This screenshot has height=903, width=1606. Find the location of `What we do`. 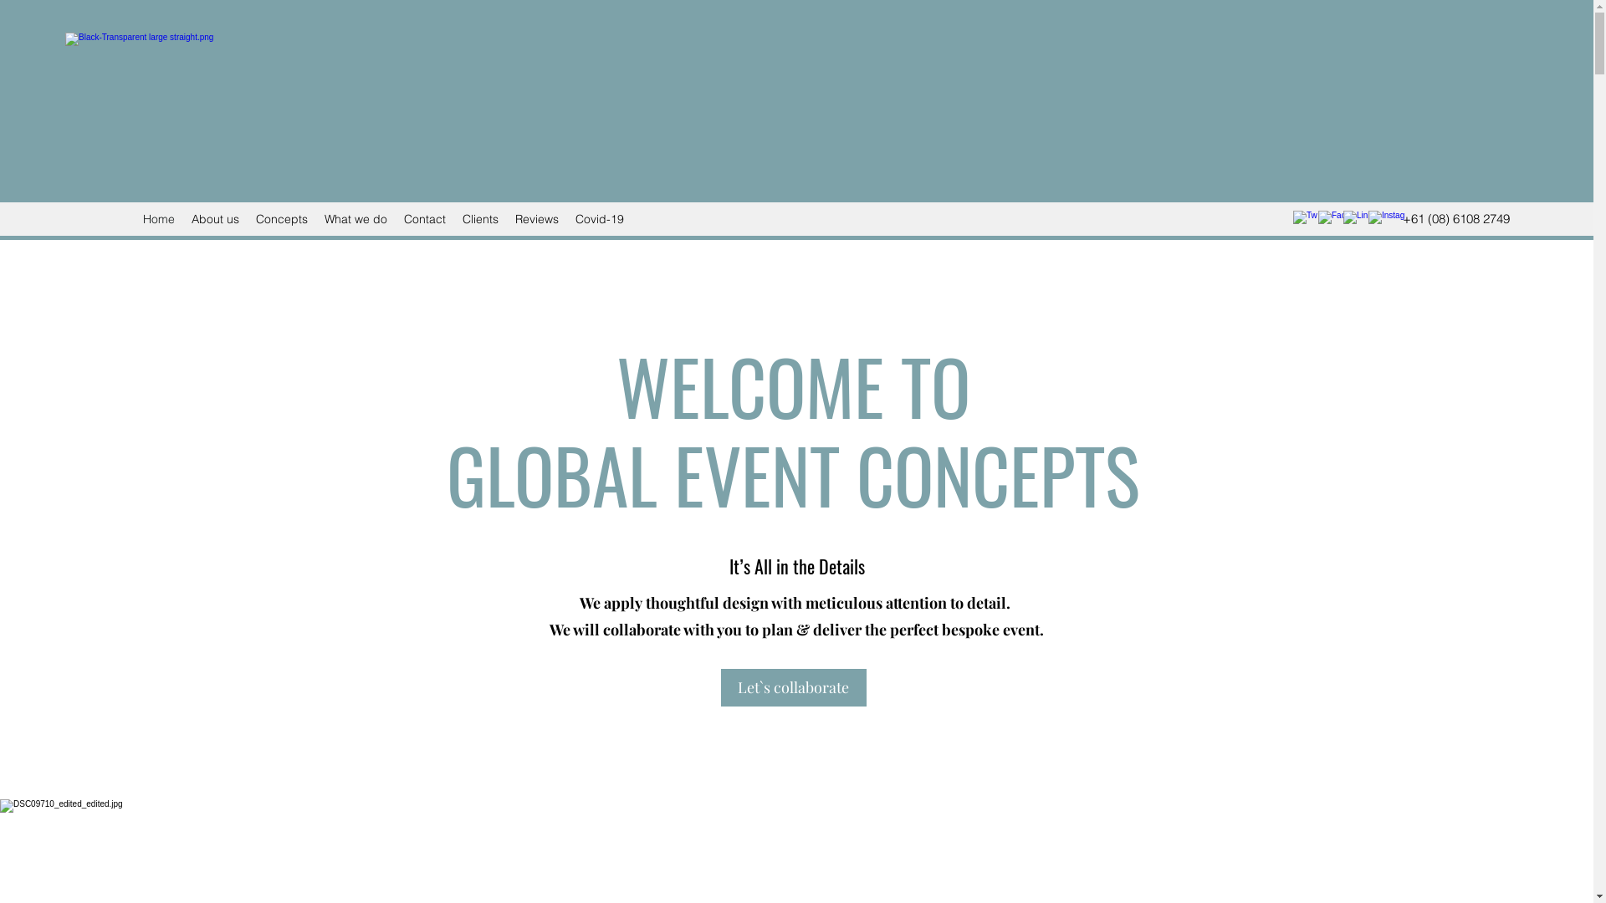

What we do is located at coordinates (356, 219).